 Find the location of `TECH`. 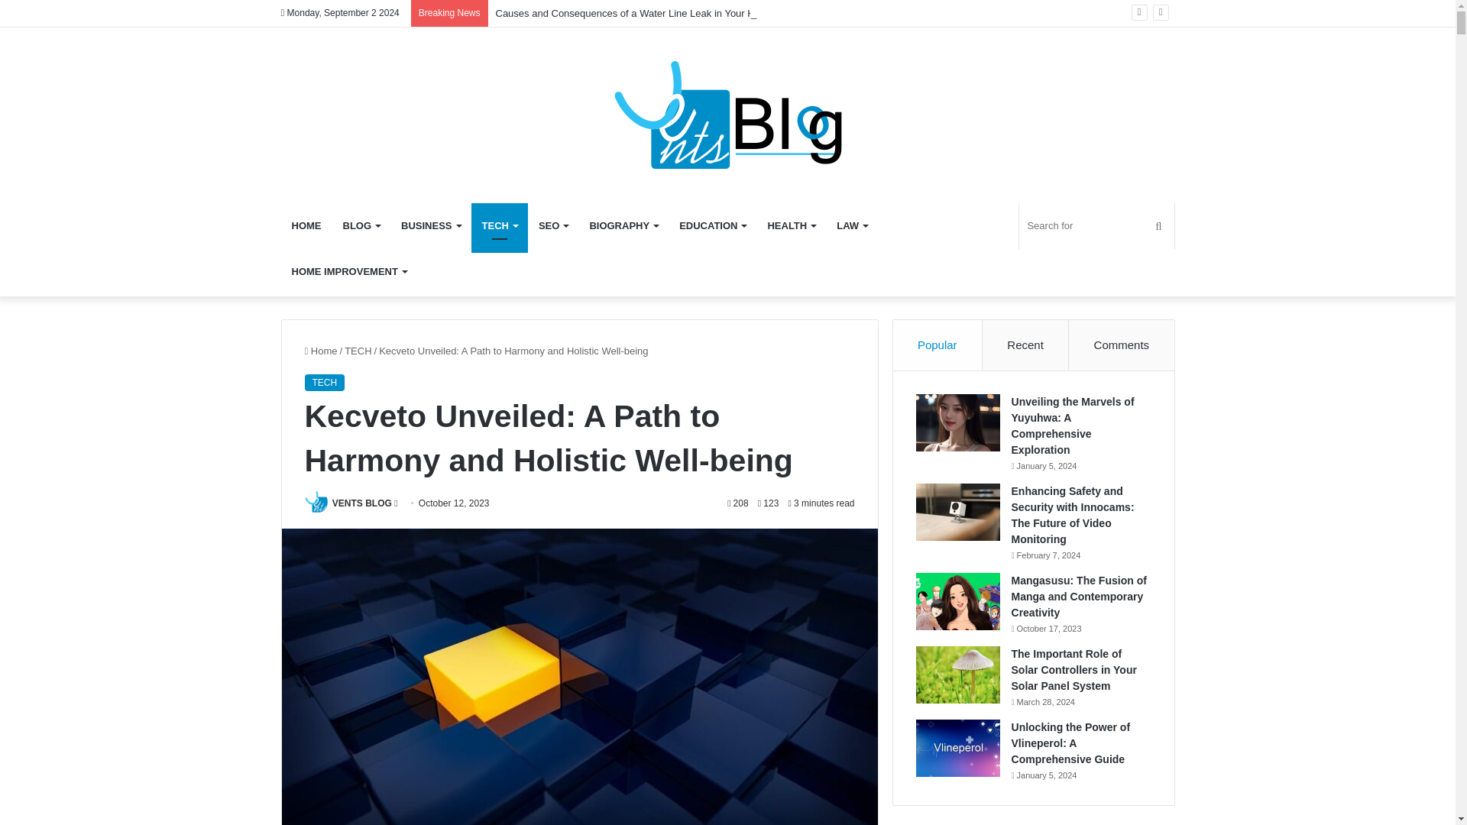

TECH is located at coordinates (358, 351).